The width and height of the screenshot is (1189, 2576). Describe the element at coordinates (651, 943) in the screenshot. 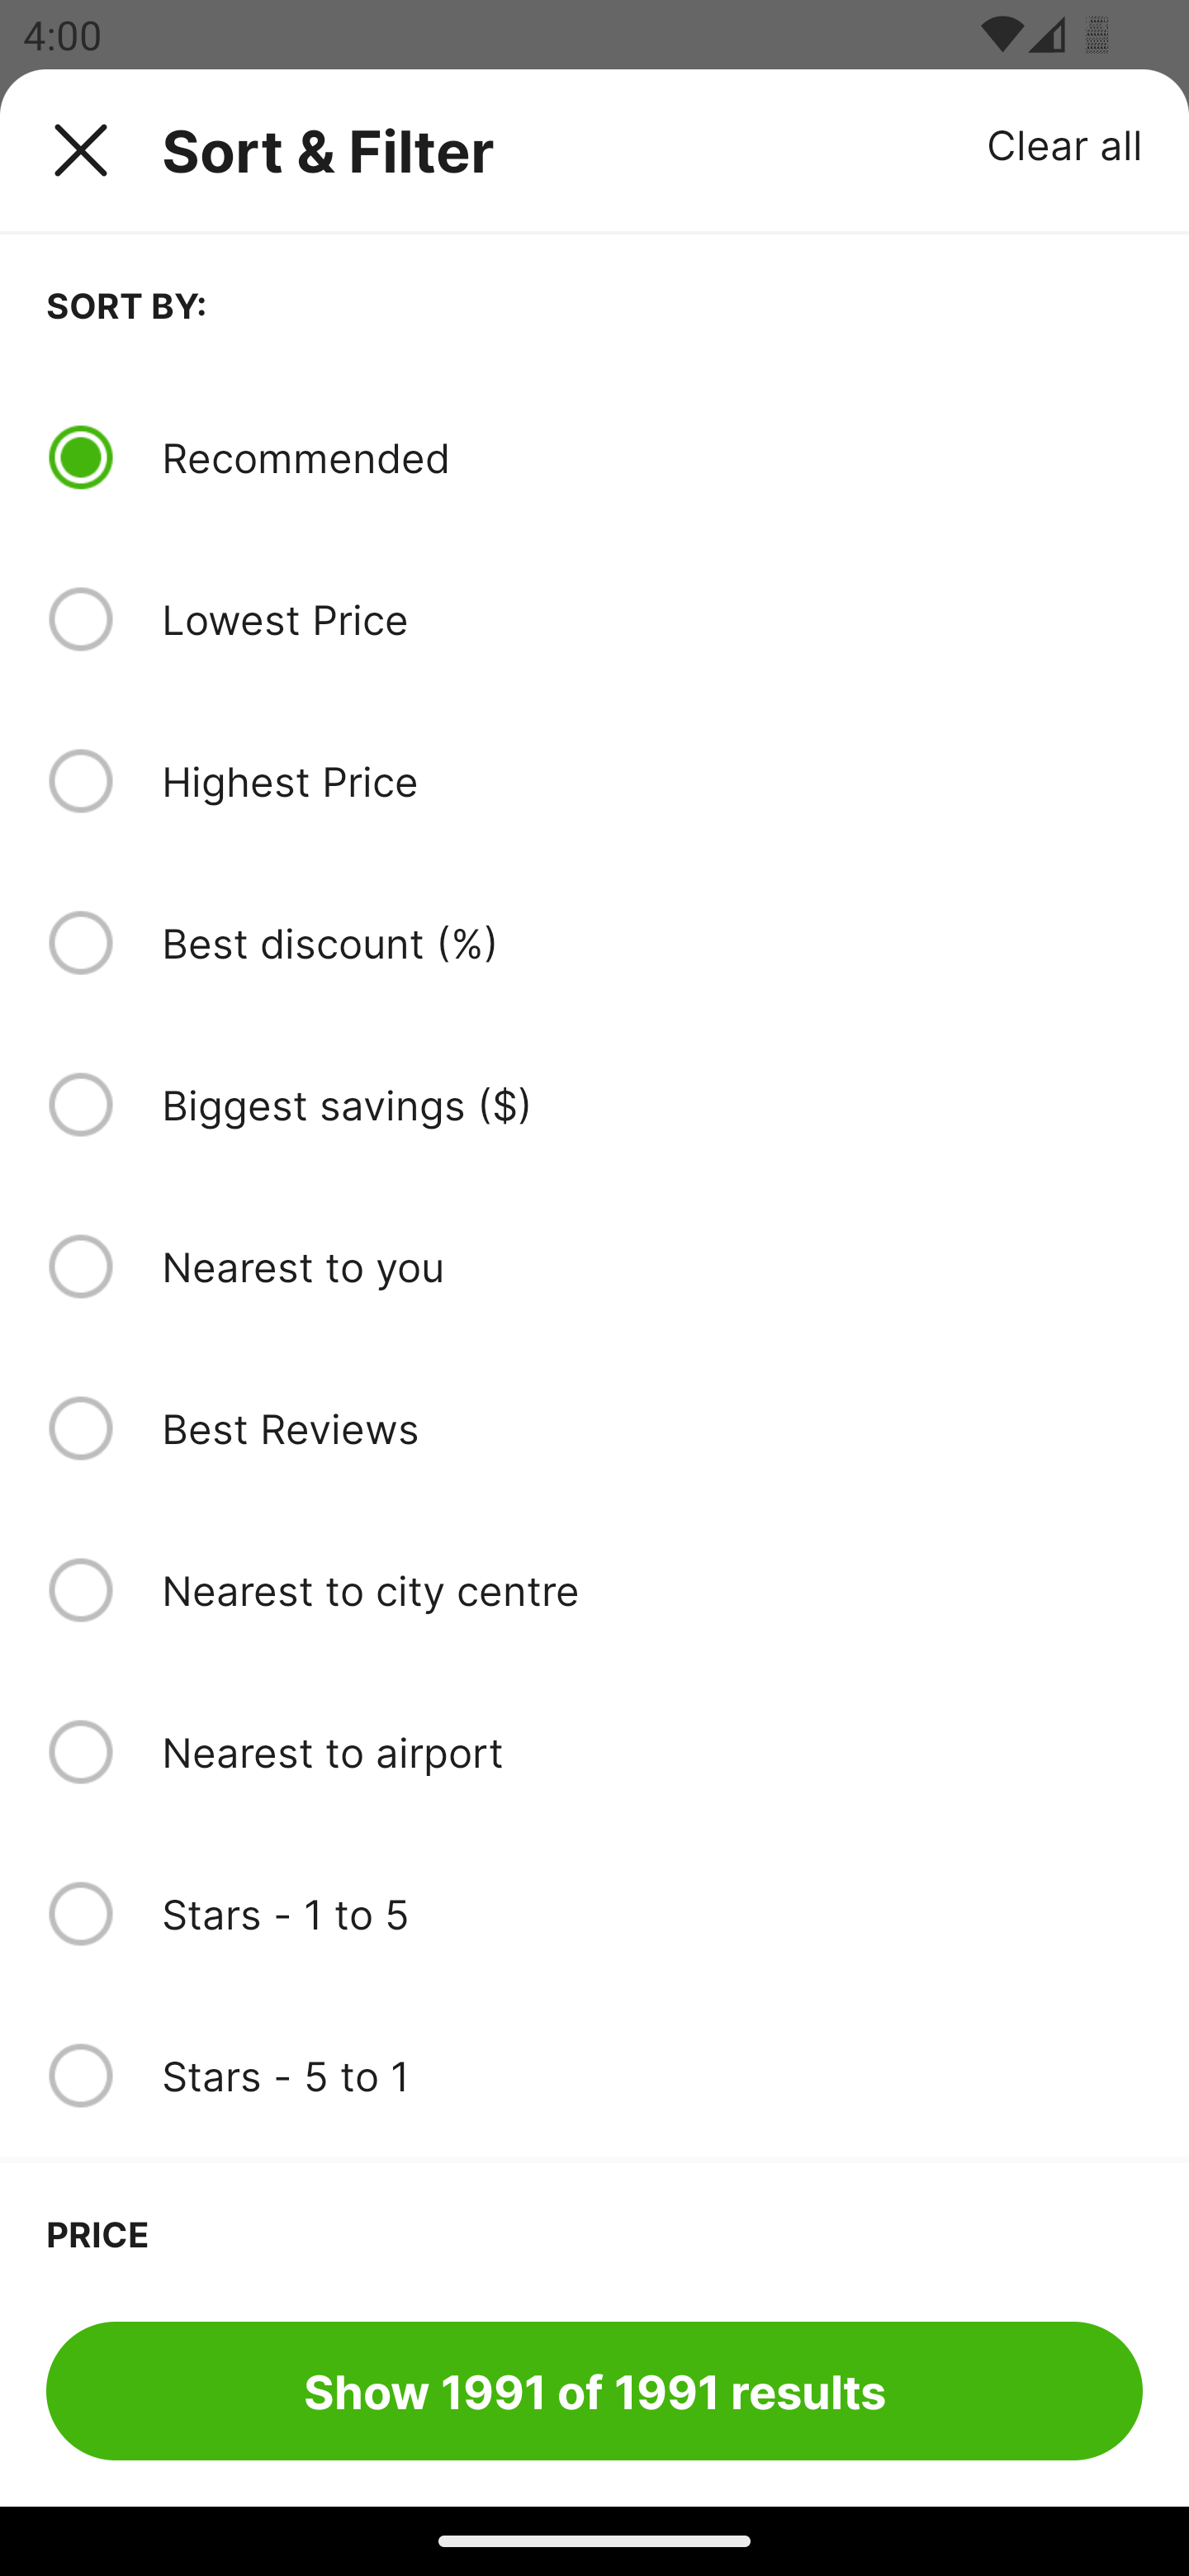

I see `Best discount (%)` at that location.